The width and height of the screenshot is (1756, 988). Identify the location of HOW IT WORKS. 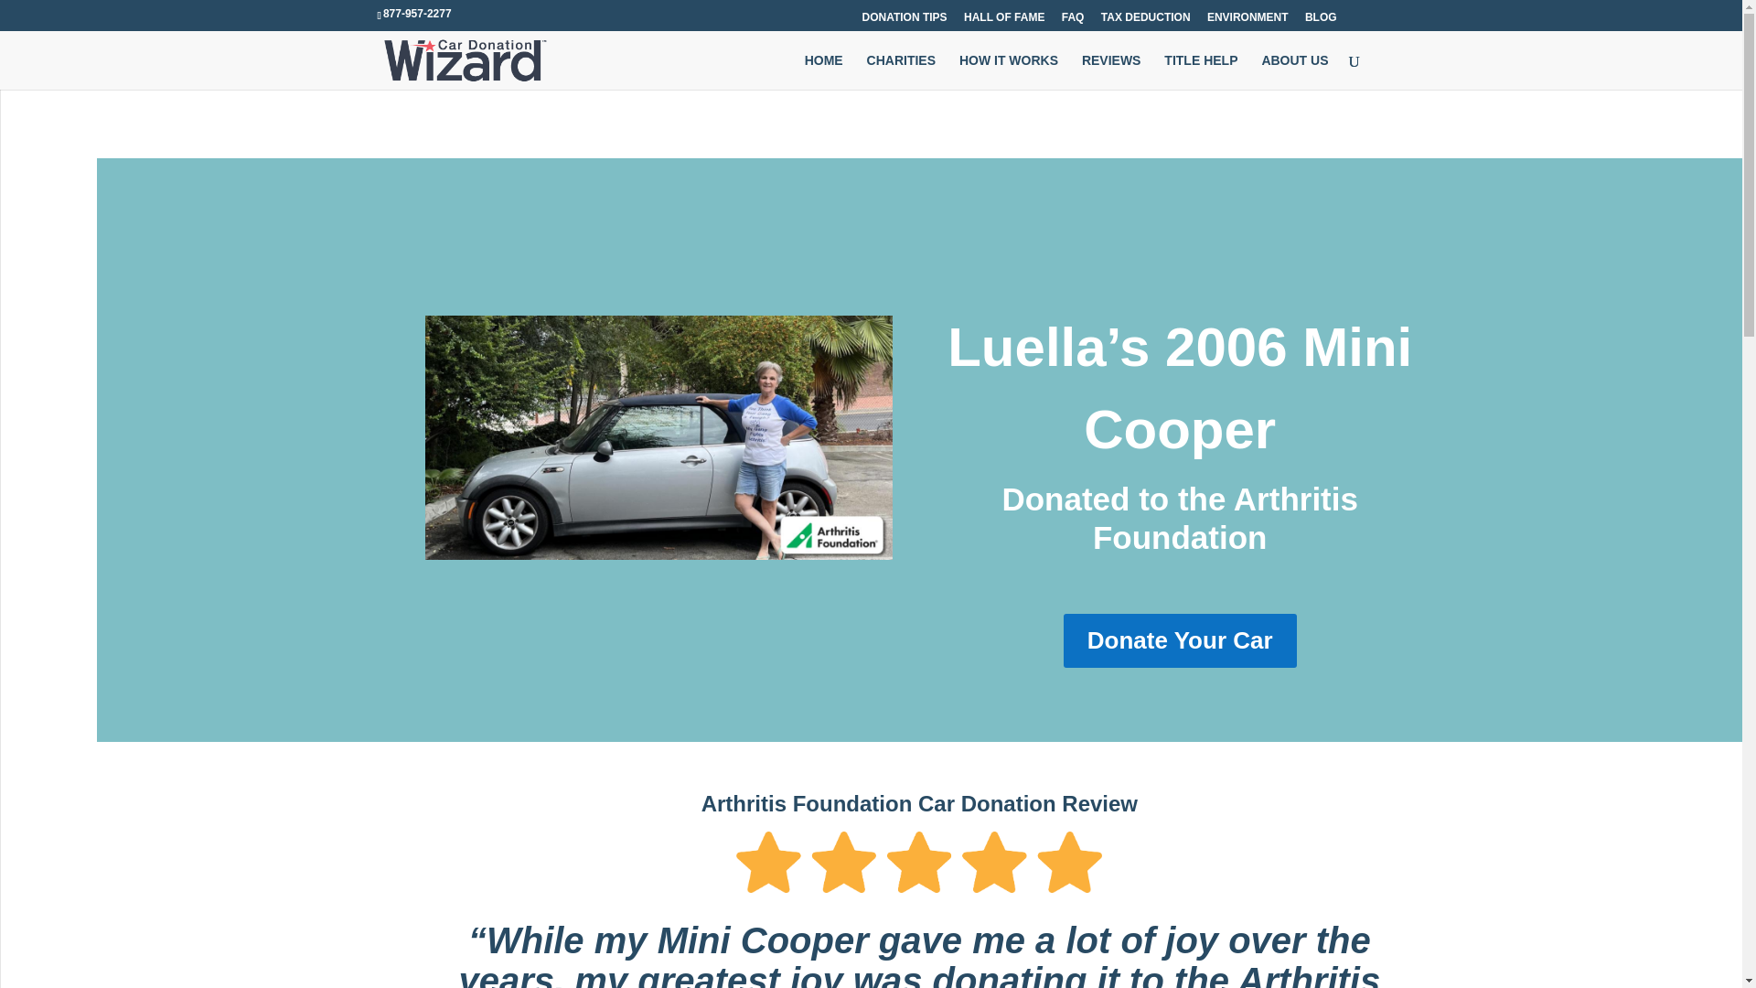
(1008, 71).